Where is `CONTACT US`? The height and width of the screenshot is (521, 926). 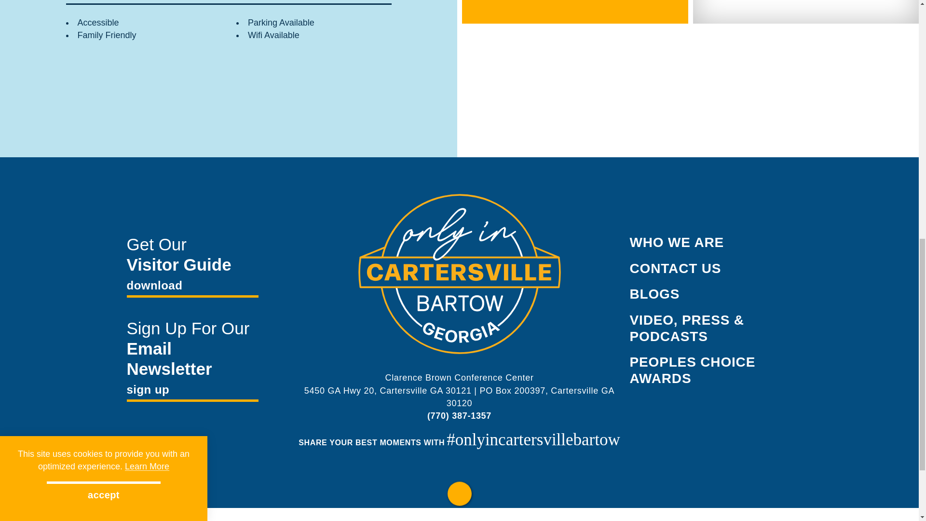
CONTACT US is located at coordinates (675, 268).